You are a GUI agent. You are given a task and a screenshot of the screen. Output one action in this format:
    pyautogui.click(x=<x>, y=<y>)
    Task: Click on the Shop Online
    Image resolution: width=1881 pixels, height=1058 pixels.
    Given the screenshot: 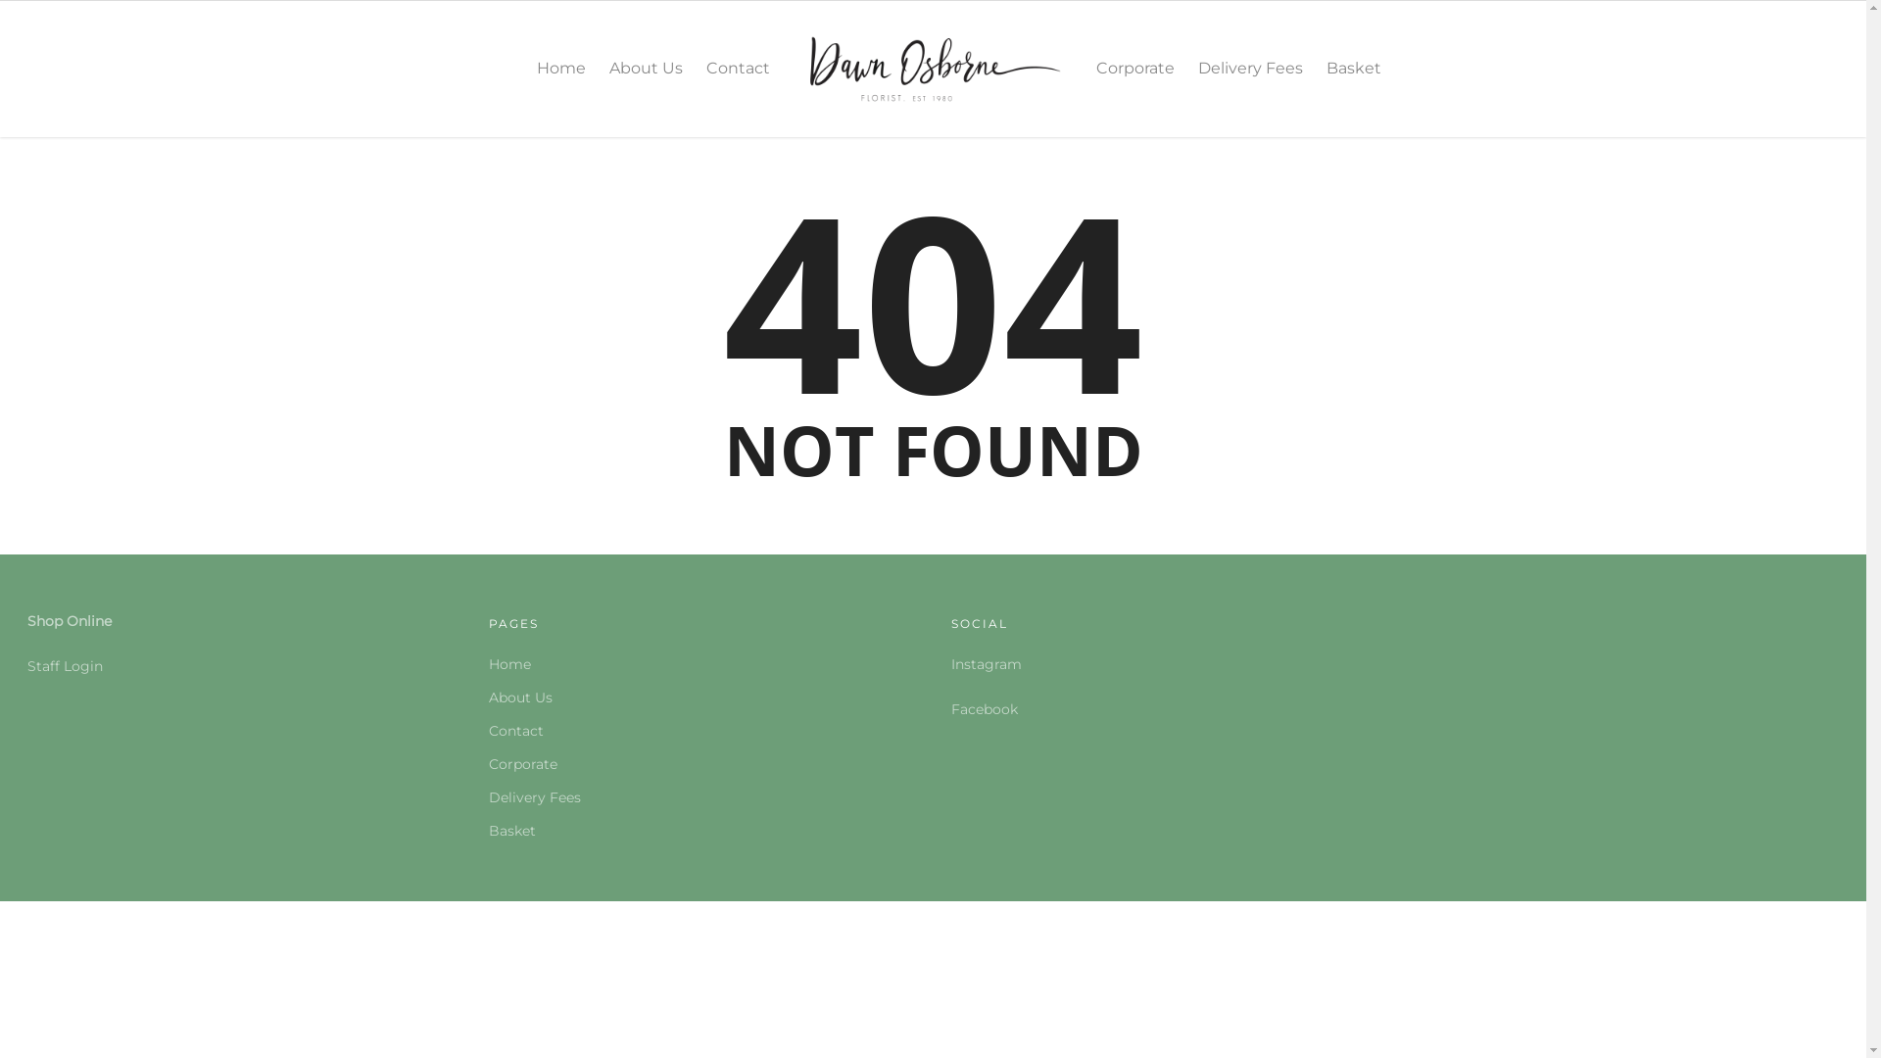 What is the action you would take?
    pyautogui.click(x=70, y=621)
    